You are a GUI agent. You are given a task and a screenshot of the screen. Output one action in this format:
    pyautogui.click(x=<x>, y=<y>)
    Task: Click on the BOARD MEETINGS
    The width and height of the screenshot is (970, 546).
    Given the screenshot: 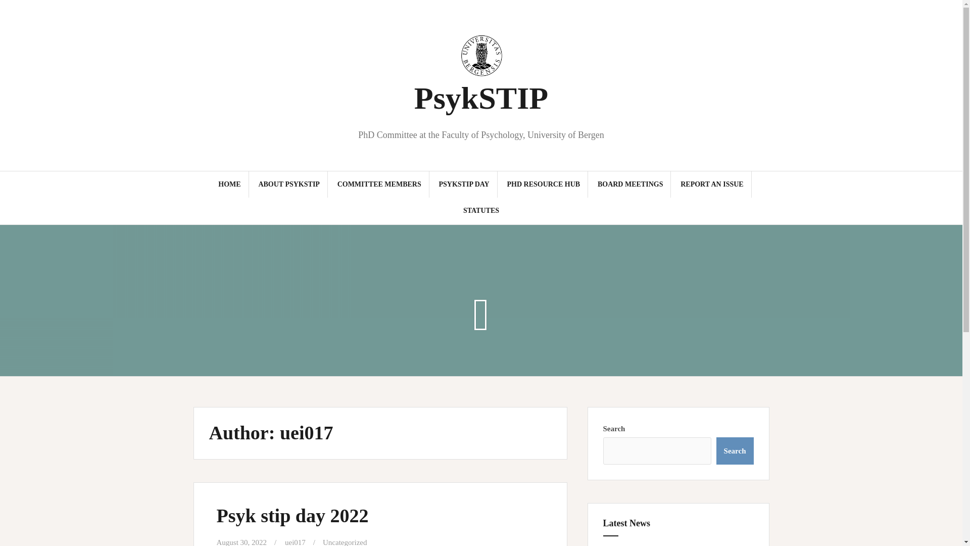 What is the action you would take?
    pyautogui.click(x=630, y=184)
    